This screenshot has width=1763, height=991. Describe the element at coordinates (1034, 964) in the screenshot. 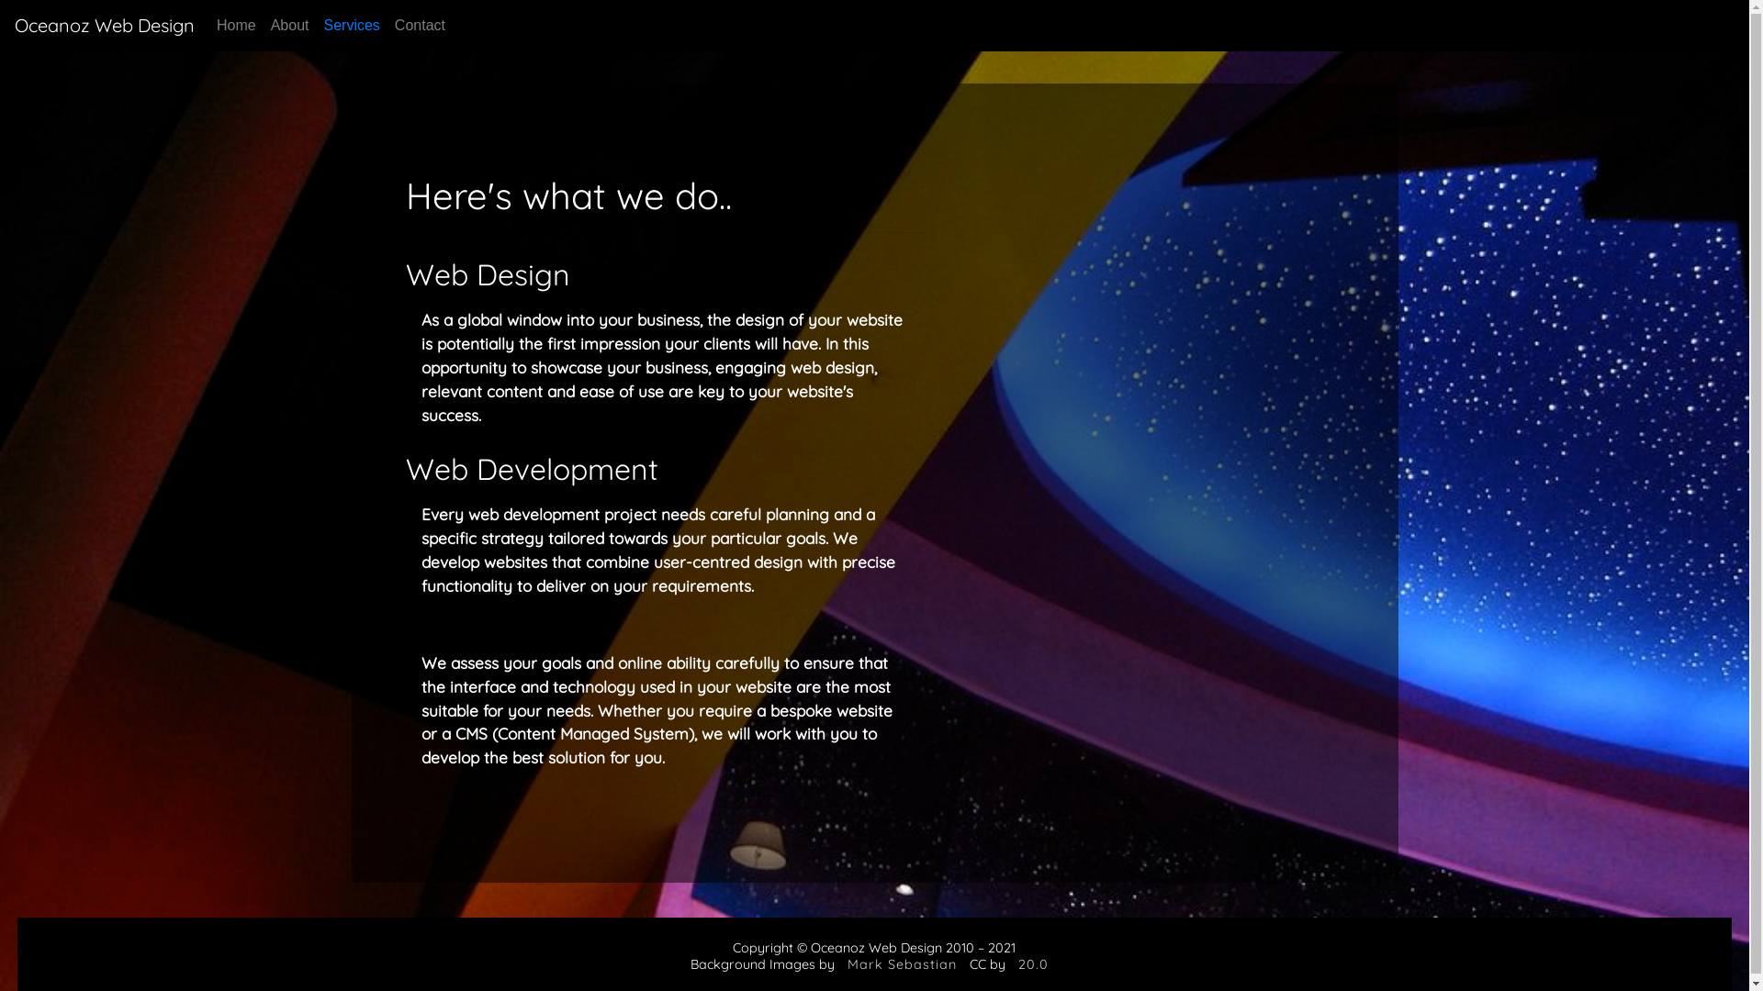

I see `20.0` at that location.